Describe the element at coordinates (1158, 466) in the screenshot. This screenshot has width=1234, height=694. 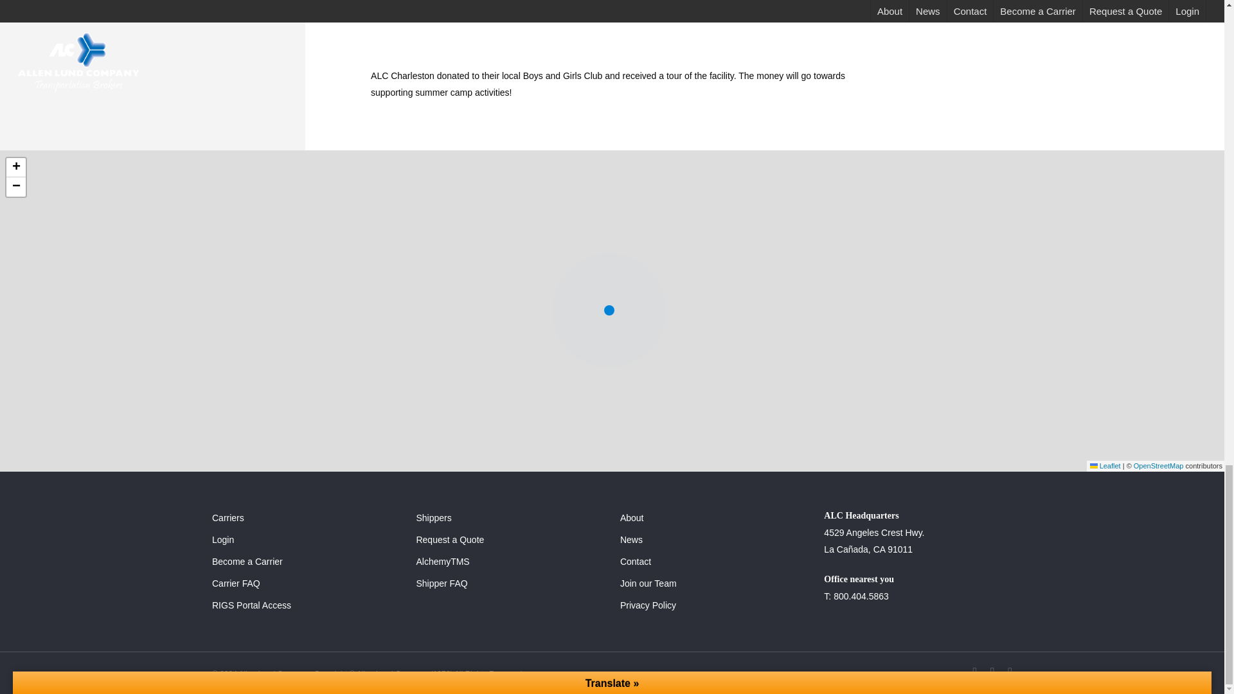
I see `OpenStreetMap` at that location.